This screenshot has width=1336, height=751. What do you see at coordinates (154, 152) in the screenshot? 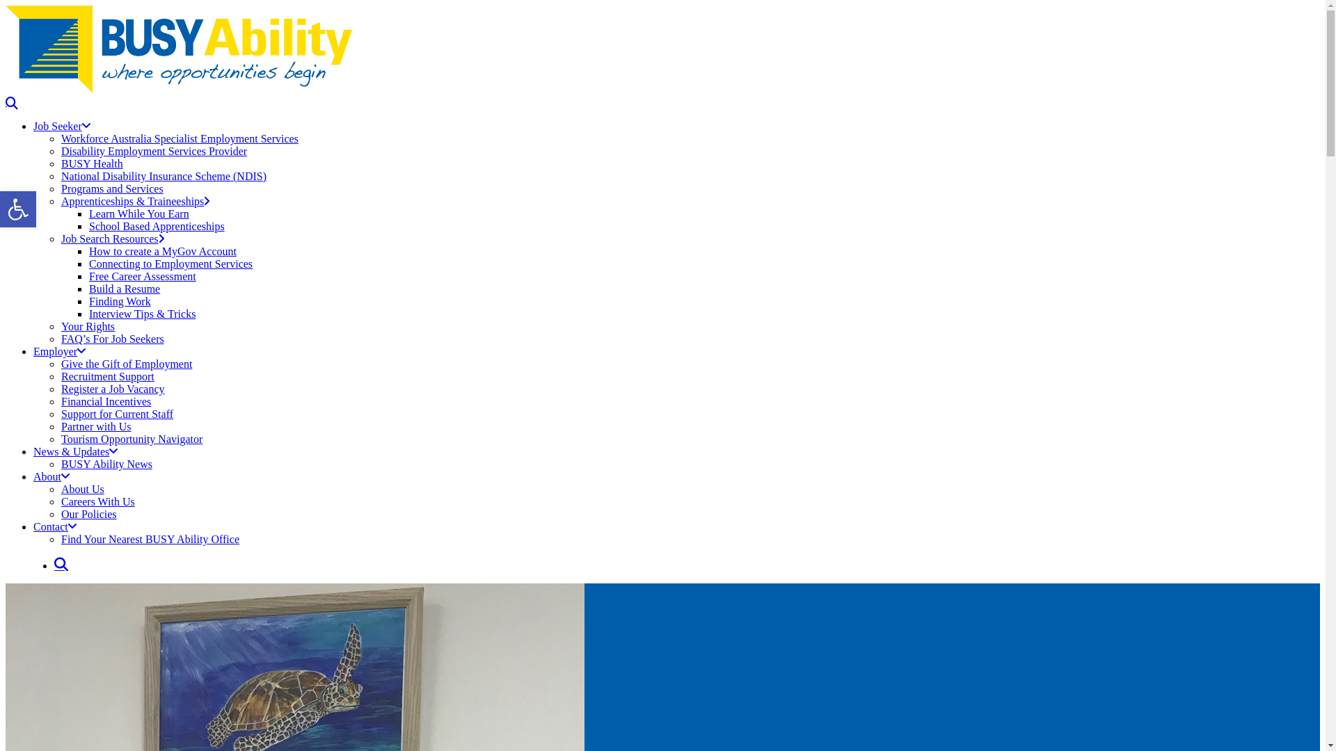
I see `Disability Employment Services Provider` at bounding box center [154, 152].